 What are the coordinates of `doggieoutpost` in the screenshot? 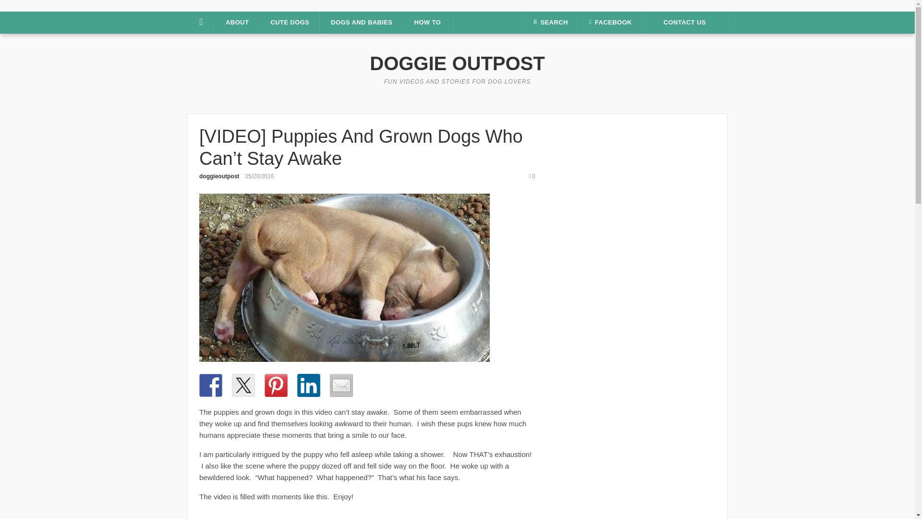 It's located at (219, 176).